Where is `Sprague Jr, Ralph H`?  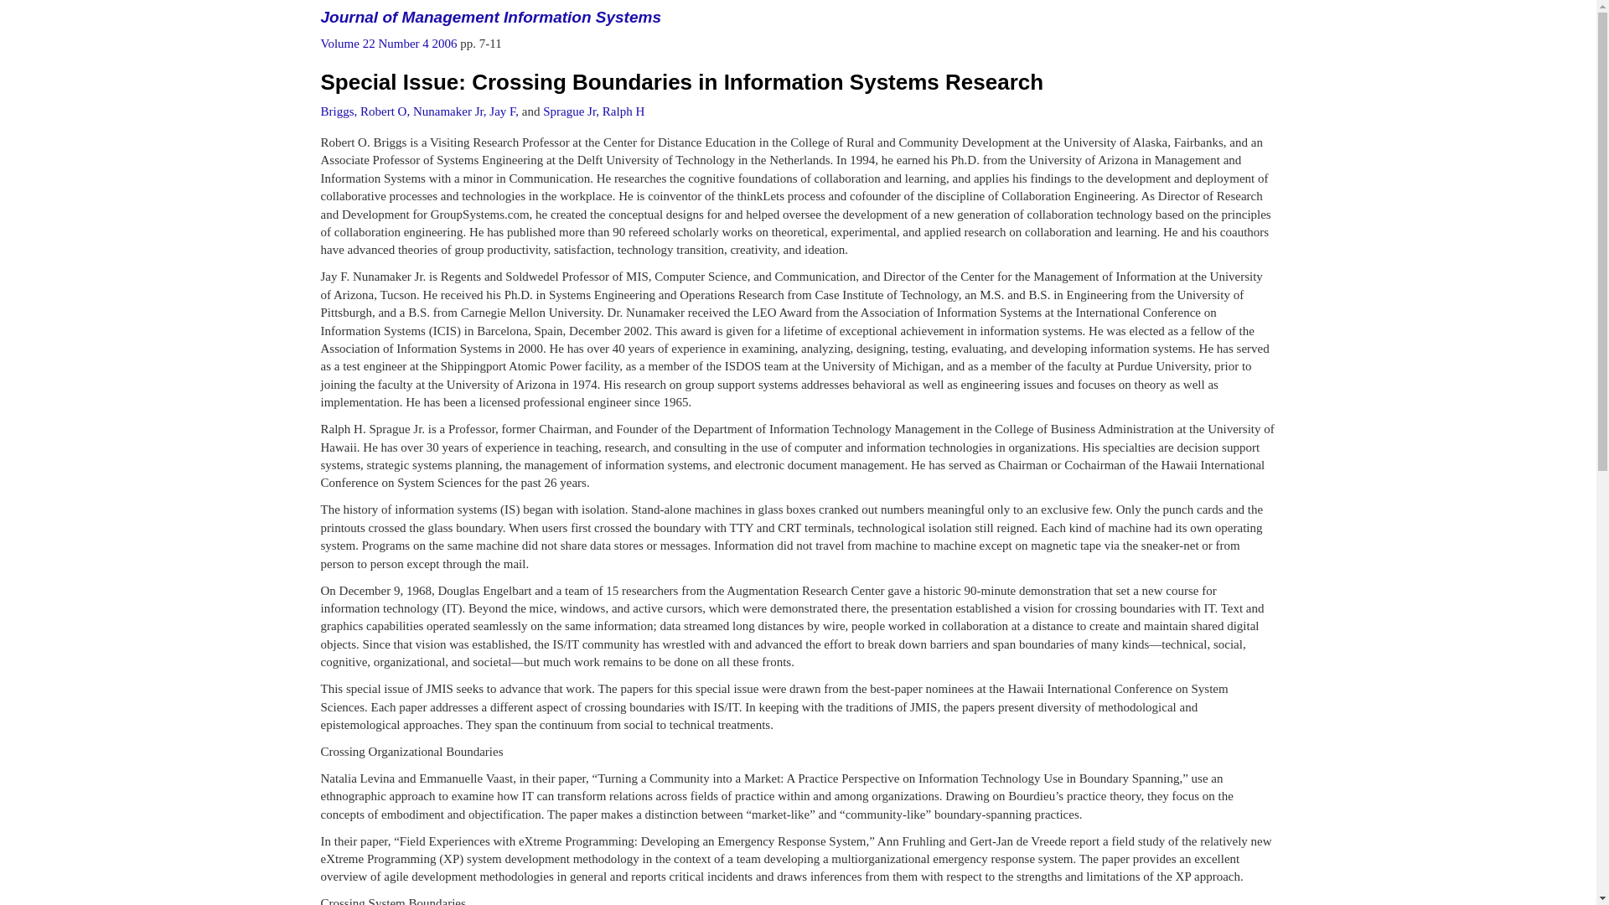
Sprague Jr, Ralph H is located at coordinates (593, 111).